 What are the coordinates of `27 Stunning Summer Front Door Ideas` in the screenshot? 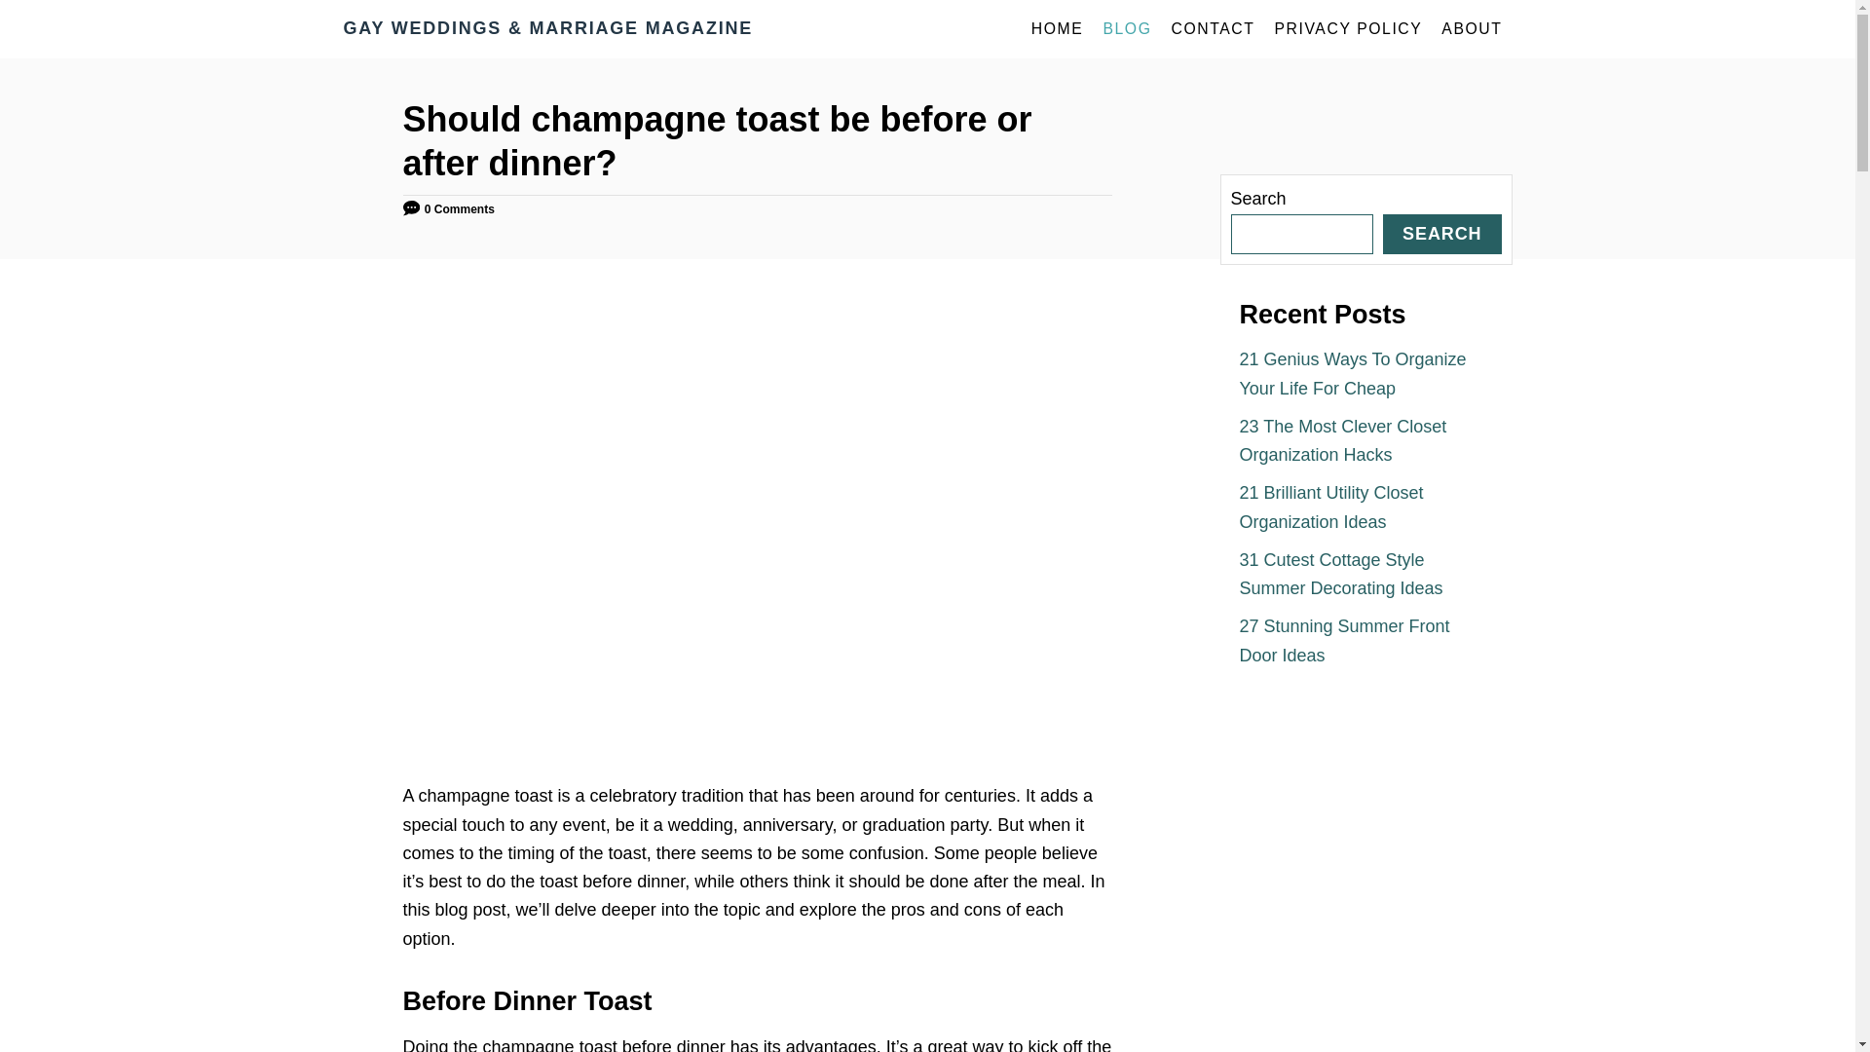 It's located at (1344, 639).